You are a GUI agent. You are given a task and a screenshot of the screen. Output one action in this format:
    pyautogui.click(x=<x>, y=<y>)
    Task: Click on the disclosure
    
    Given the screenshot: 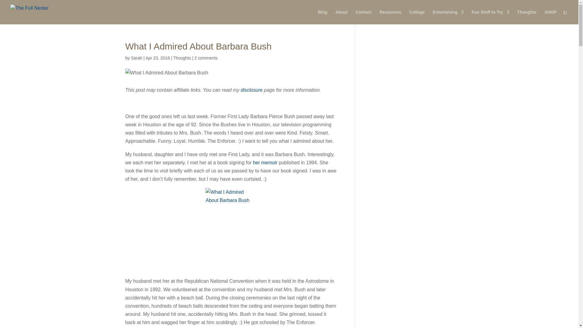 What is the action you would take?
    pyautogui.click(x=251, y=90)
    